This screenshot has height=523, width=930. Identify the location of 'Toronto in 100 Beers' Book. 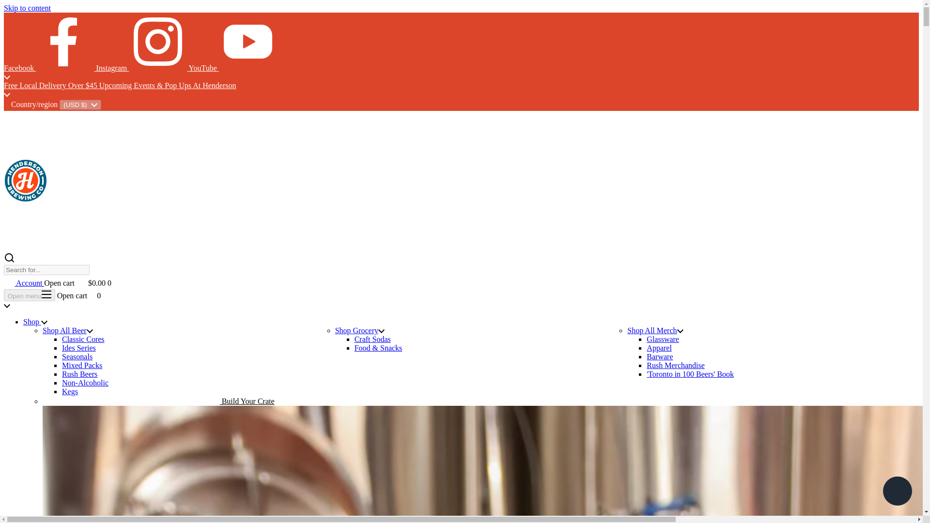
(690, 374).